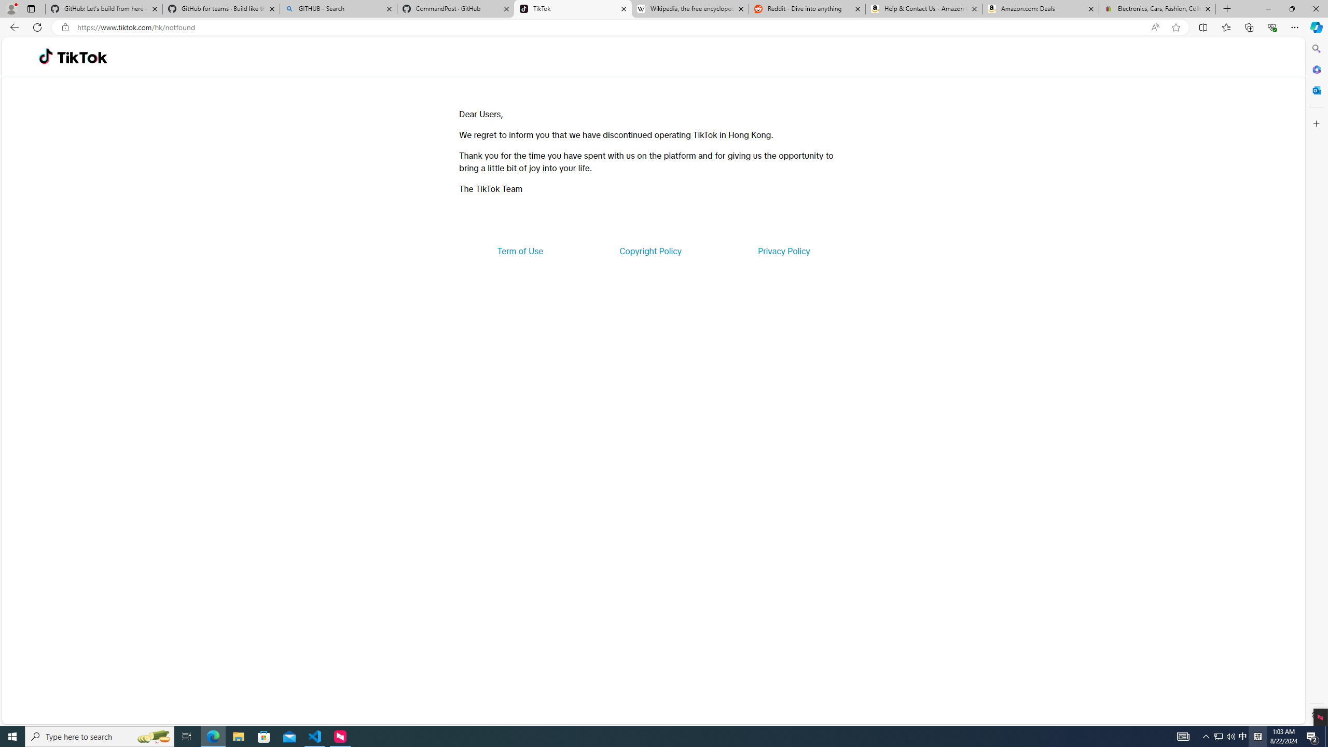 The image size is (1328, 747). What do you see at coordinates (338, 9) in the screenshot?
I see `GITHUB - Search` at bounding box center [338, 9].